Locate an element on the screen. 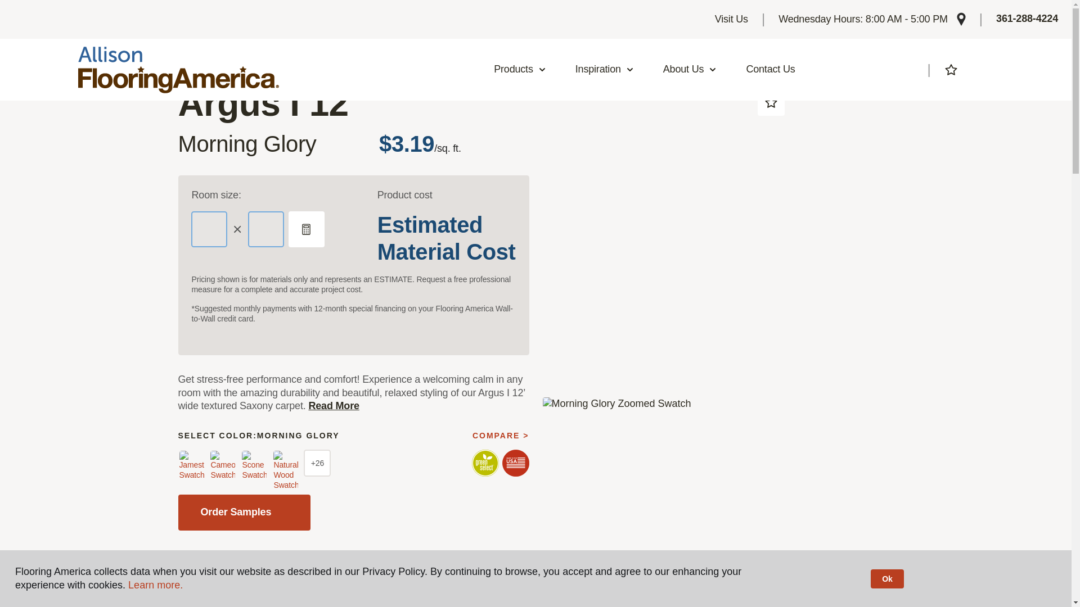 The height and width of the screenshot is (607, 1080). Products is located at coordinates (520, 70).